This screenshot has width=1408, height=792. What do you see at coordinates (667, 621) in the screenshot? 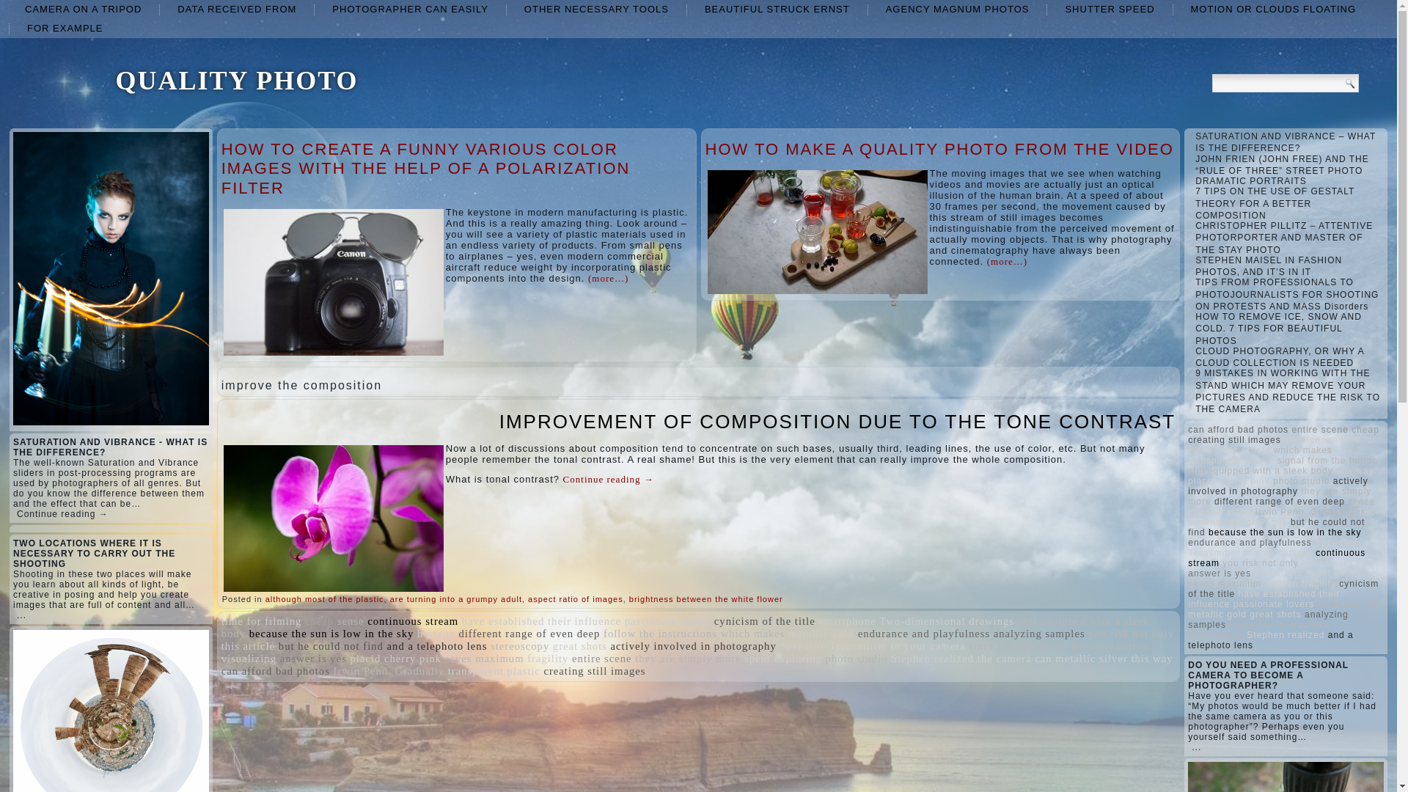
I see `1 topics` at bounding box center [667, 621].